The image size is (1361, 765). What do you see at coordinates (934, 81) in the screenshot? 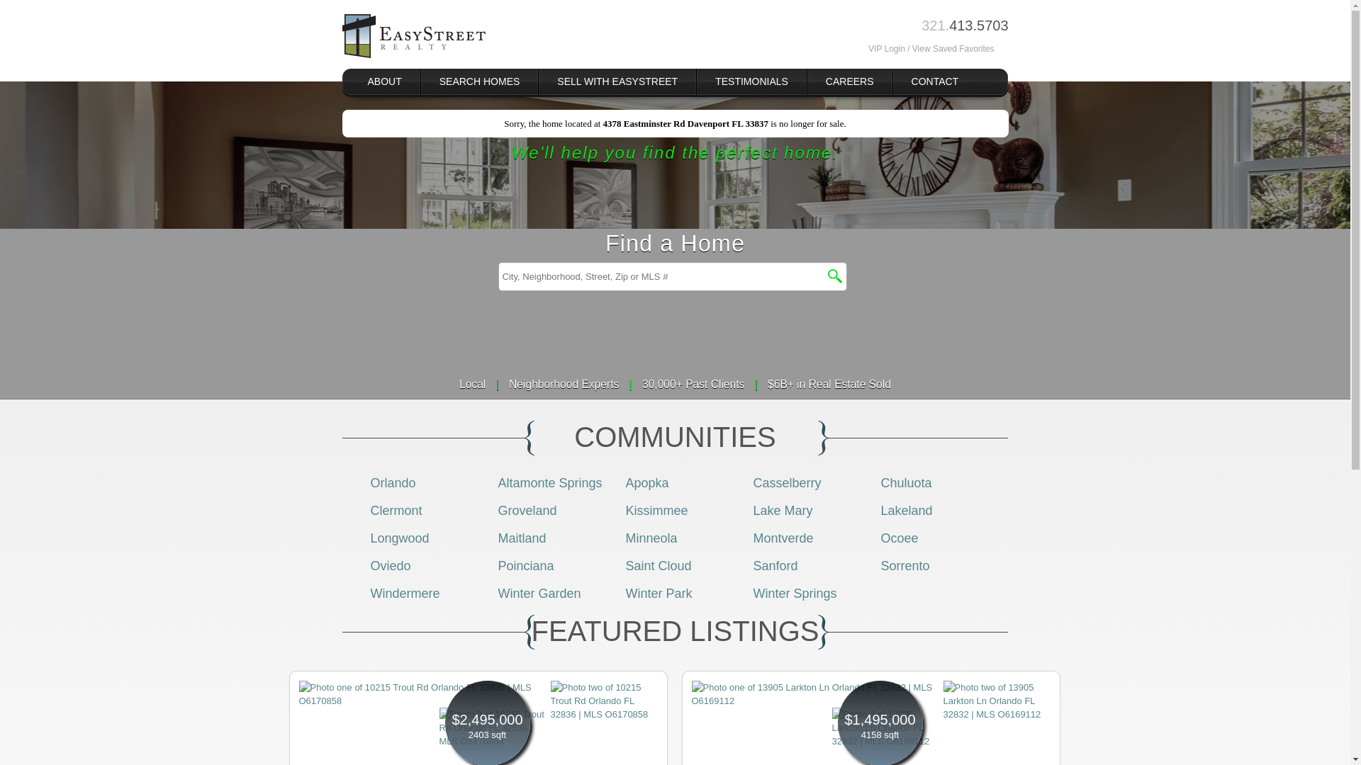
I see `Contact` at bounding box center [934, 81].